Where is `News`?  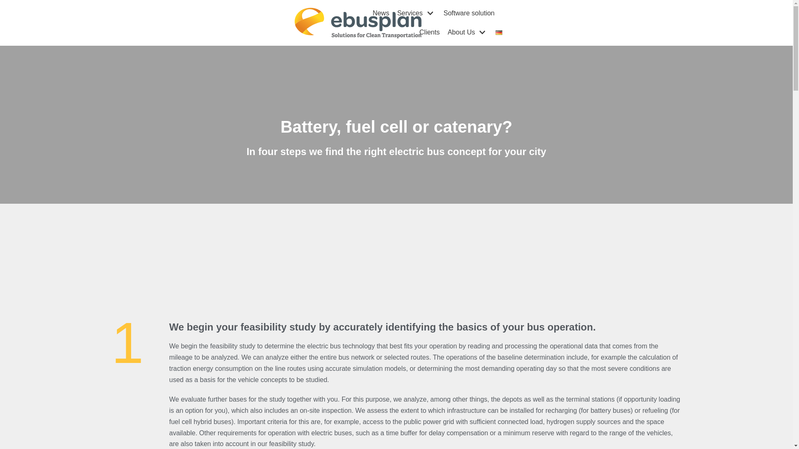
News is located at coordinates (380, 13).